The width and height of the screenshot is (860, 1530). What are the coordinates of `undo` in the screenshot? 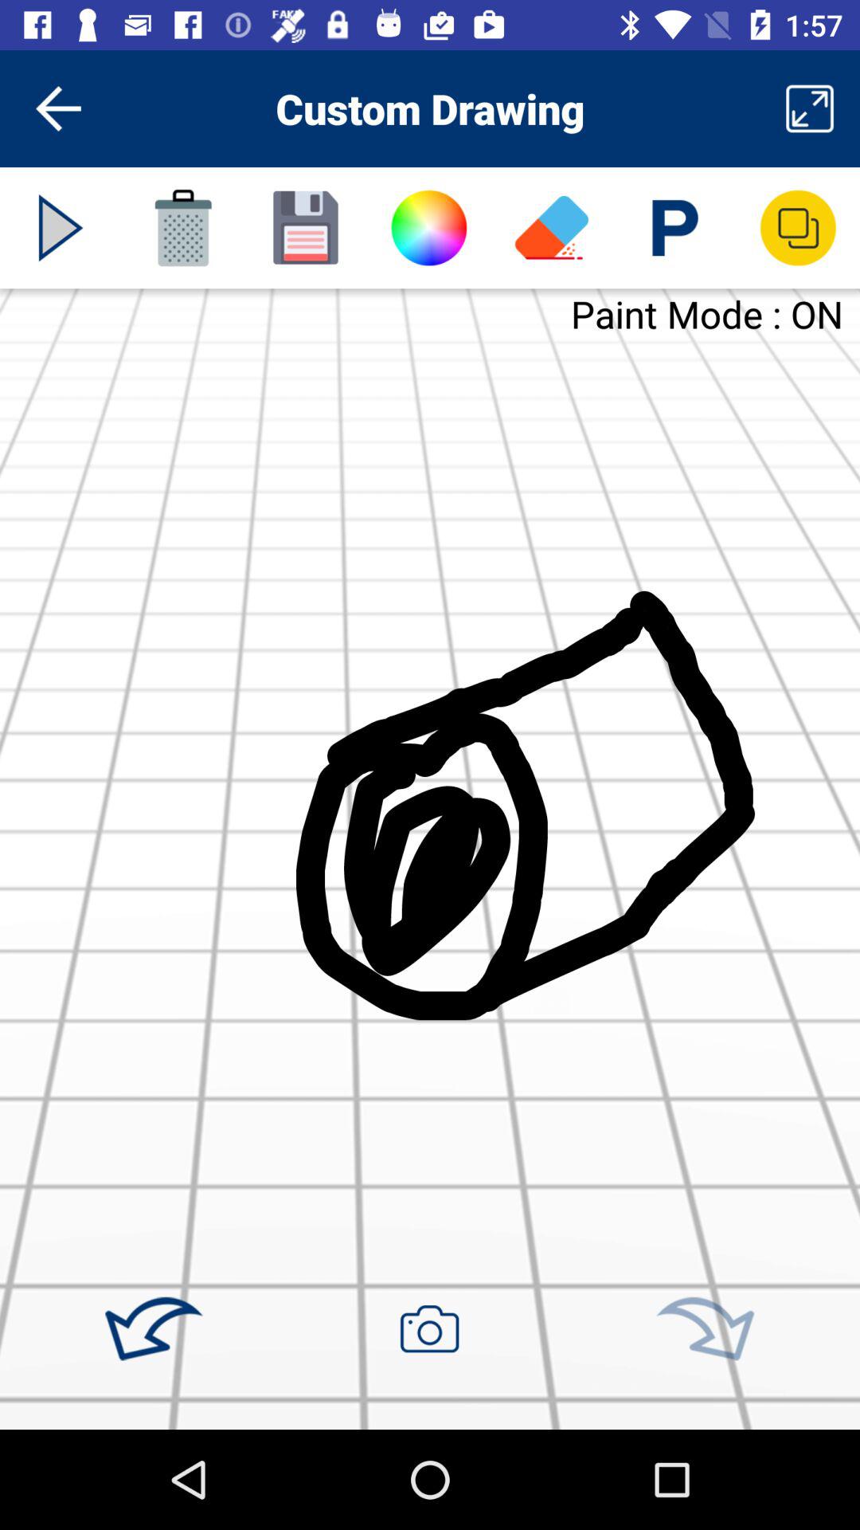 It's located at (154, 1329).